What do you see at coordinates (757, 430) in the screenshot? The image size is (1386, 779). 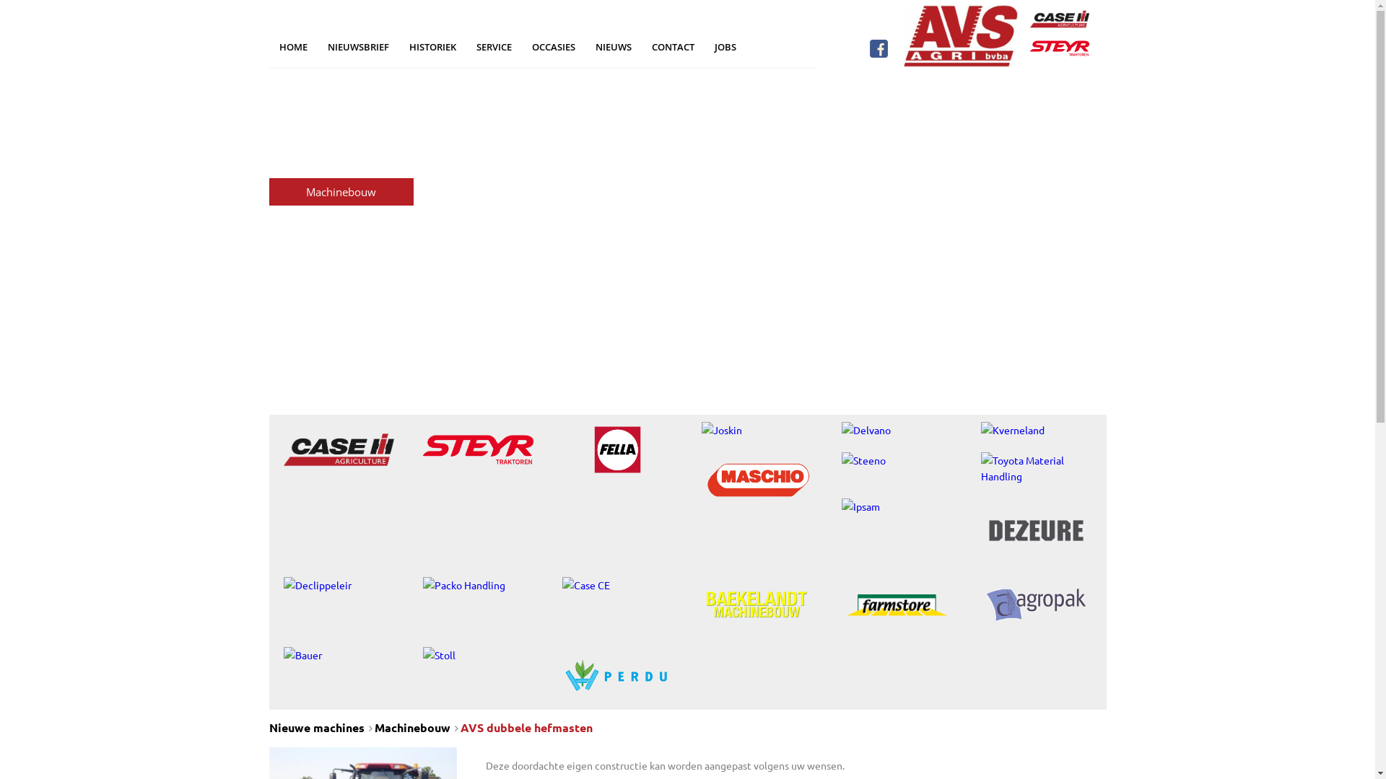 I see `Joskin` at bounding box center [757, 430].